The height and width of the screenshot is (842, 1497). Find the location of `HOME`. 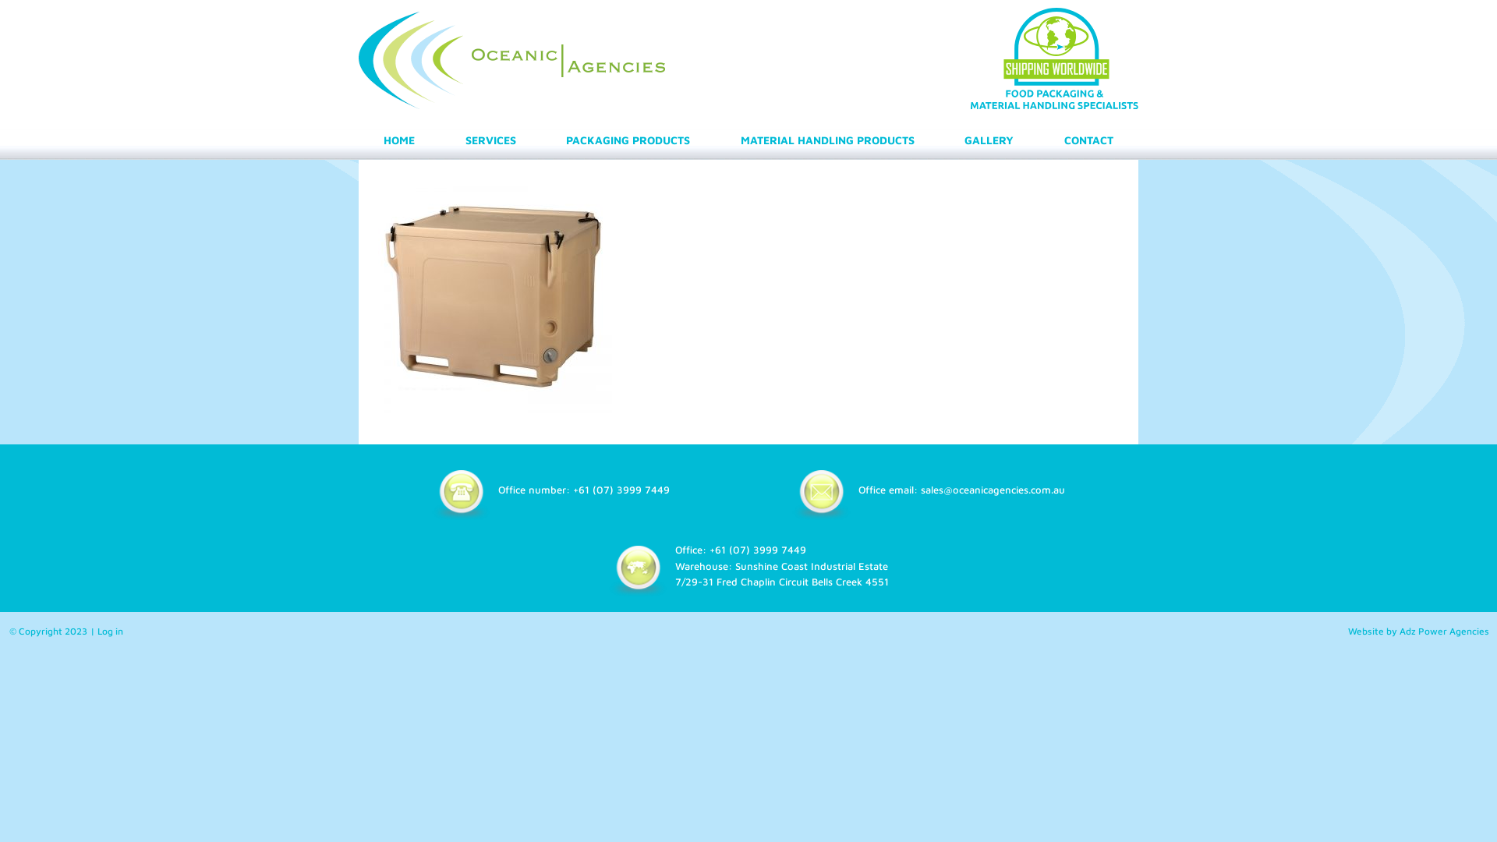

HOME is located at coordinates (399, 140).